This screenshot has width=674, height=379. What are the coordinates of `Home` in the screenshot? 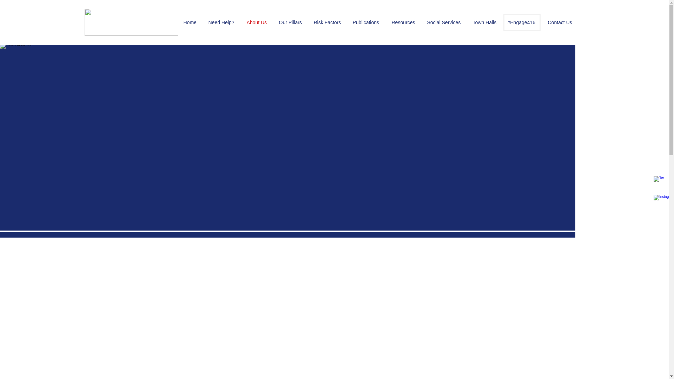 It's located at (191, 22).